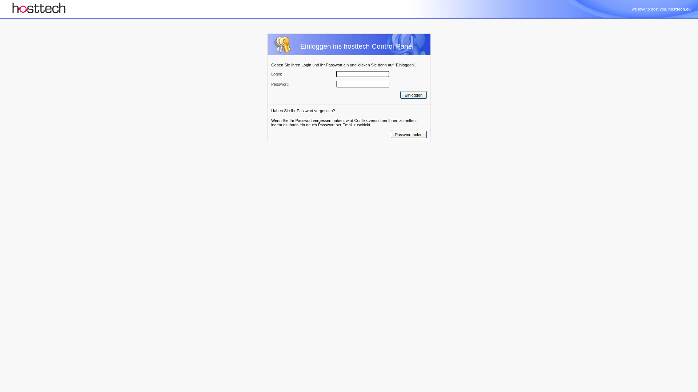  Describe the element at coordinates (409, 134) in the screenshot. I see `Passwort holen` at that location.